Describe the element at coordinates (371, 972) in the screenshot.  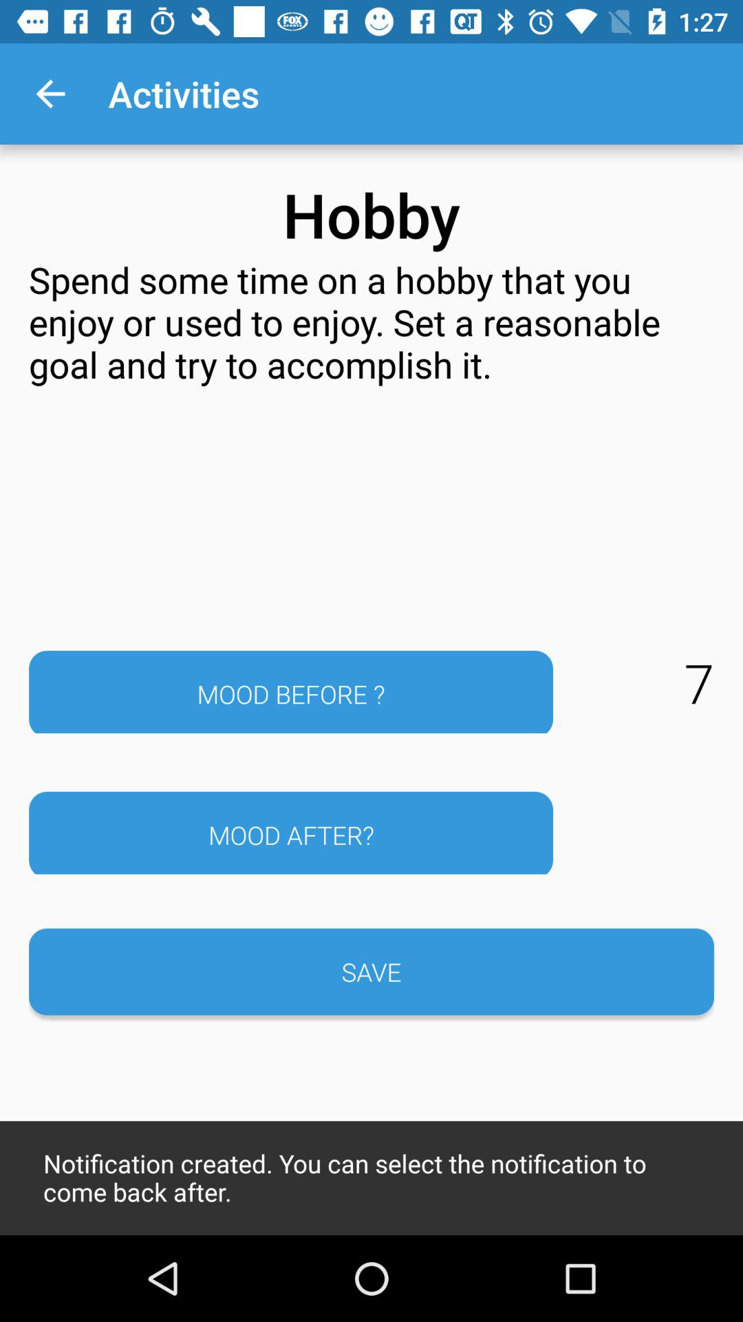
I see `press app above notification created you item` at that location.